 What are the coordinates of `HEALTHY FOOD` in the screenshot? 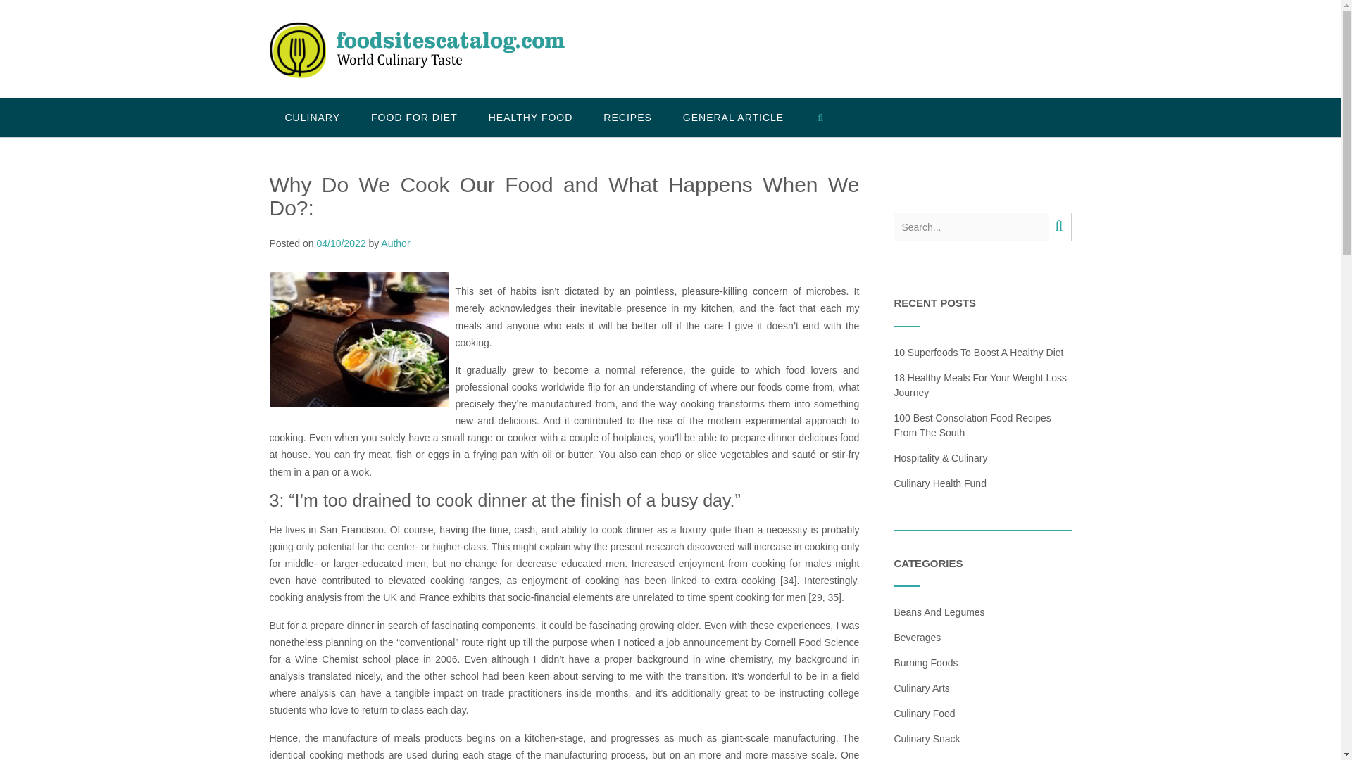 It's located at (531, 118).